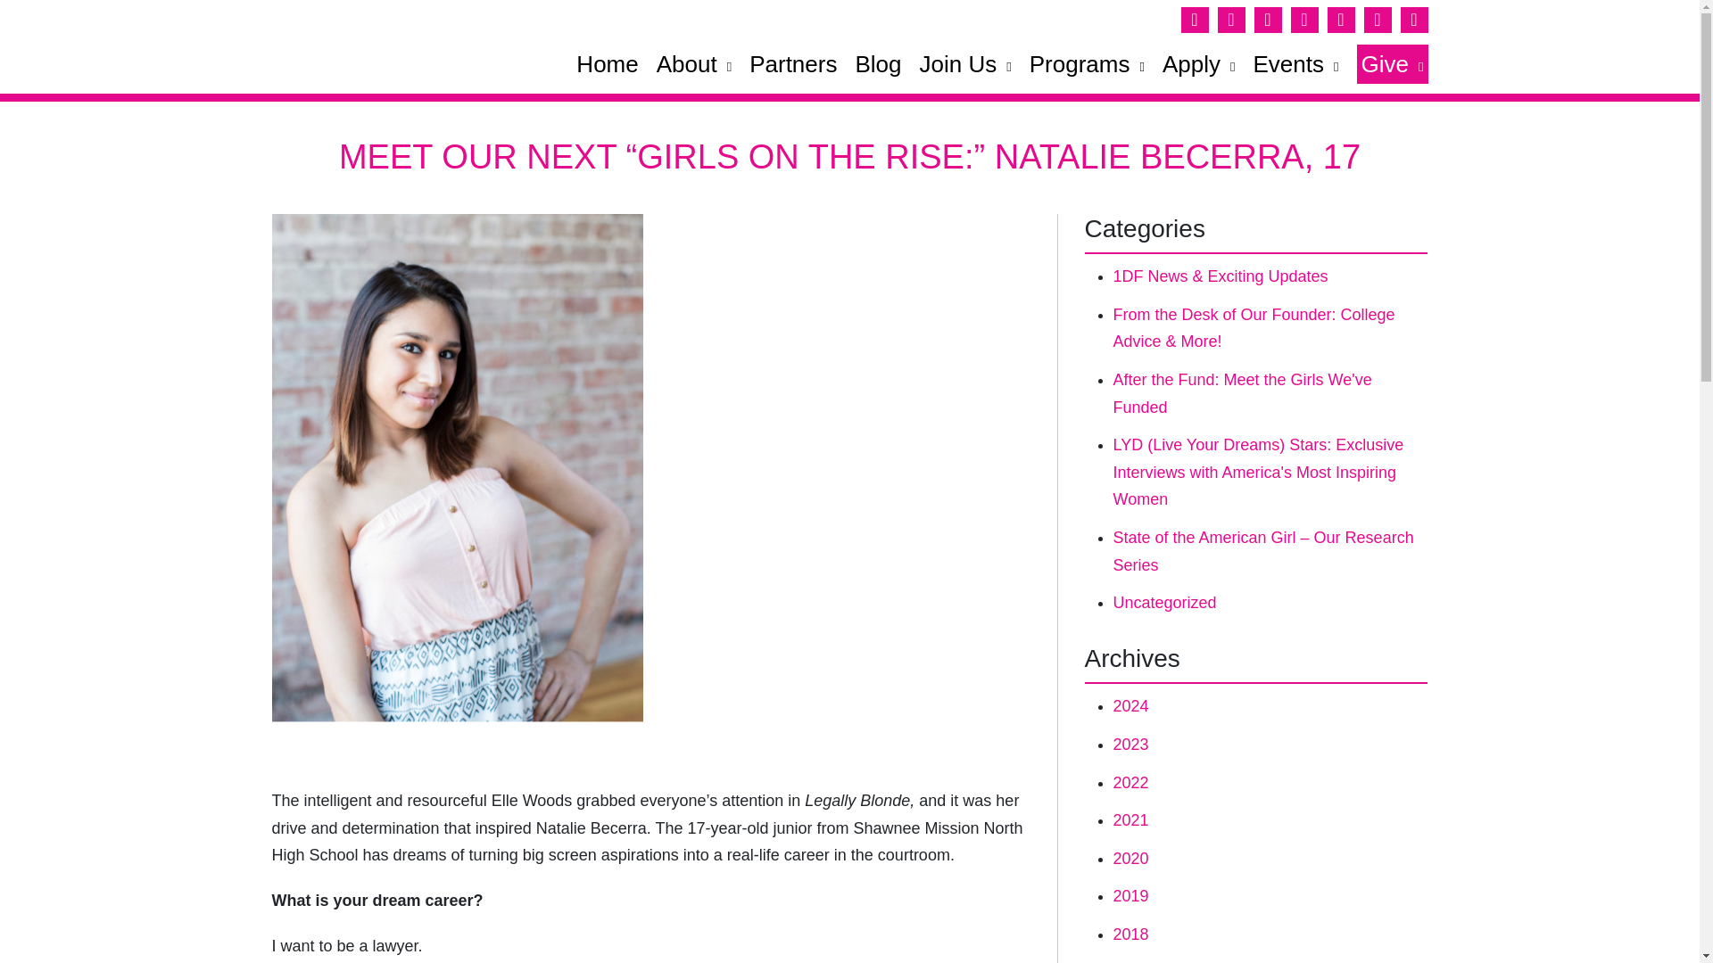 This screenshot has height=963, width=1713. What do you see at coordinates (693, 63) in the screenshot?
I see `About` at bounding box center [693, 63].